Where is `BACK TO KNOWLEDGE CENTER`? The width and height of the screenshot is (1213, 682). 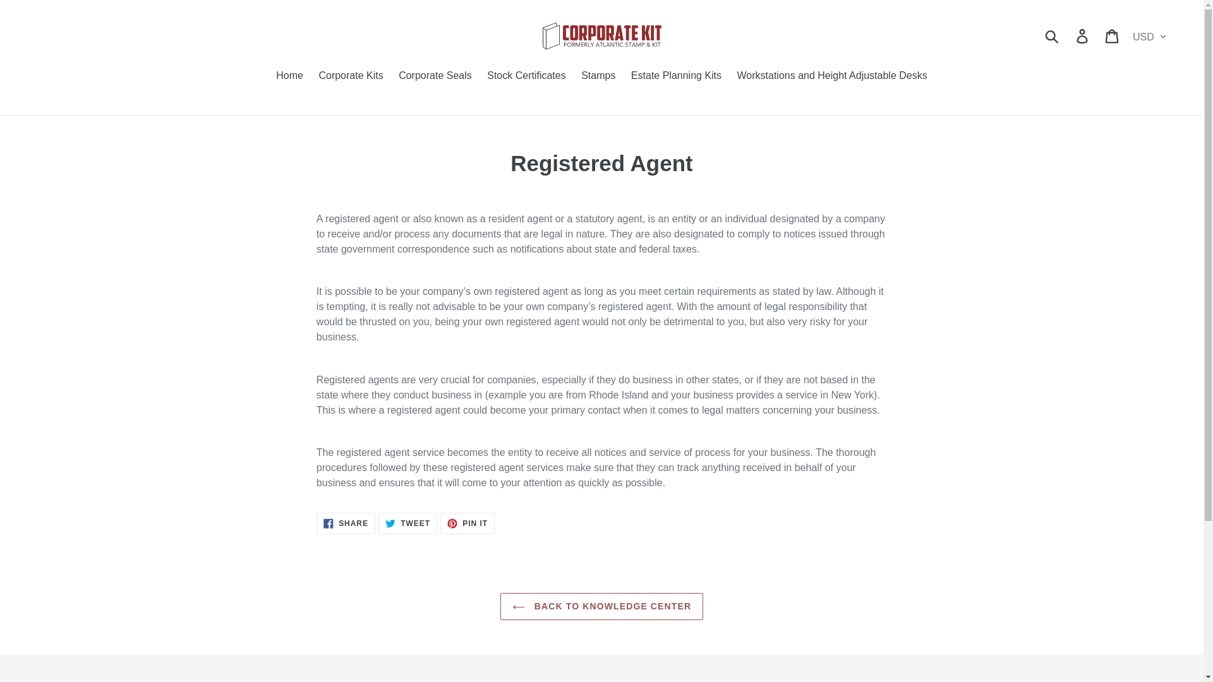 BACK TO KNOWLEDGE CENTER is located at coordinates (601, 606).